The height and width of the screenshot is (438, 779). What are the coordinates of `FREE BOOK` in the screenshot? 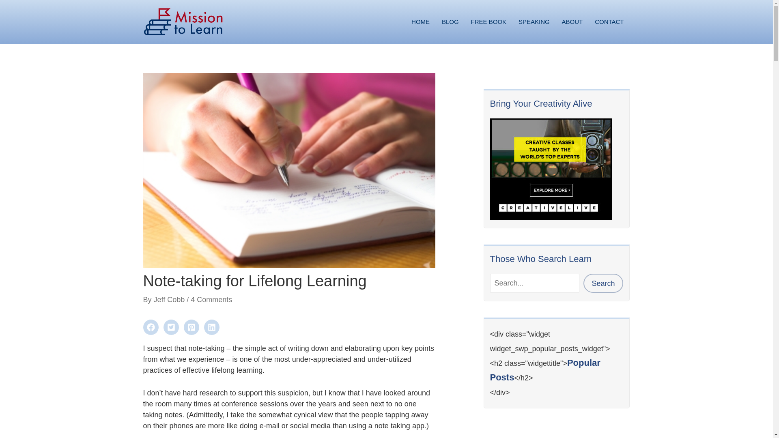 It's located at (488, 22).